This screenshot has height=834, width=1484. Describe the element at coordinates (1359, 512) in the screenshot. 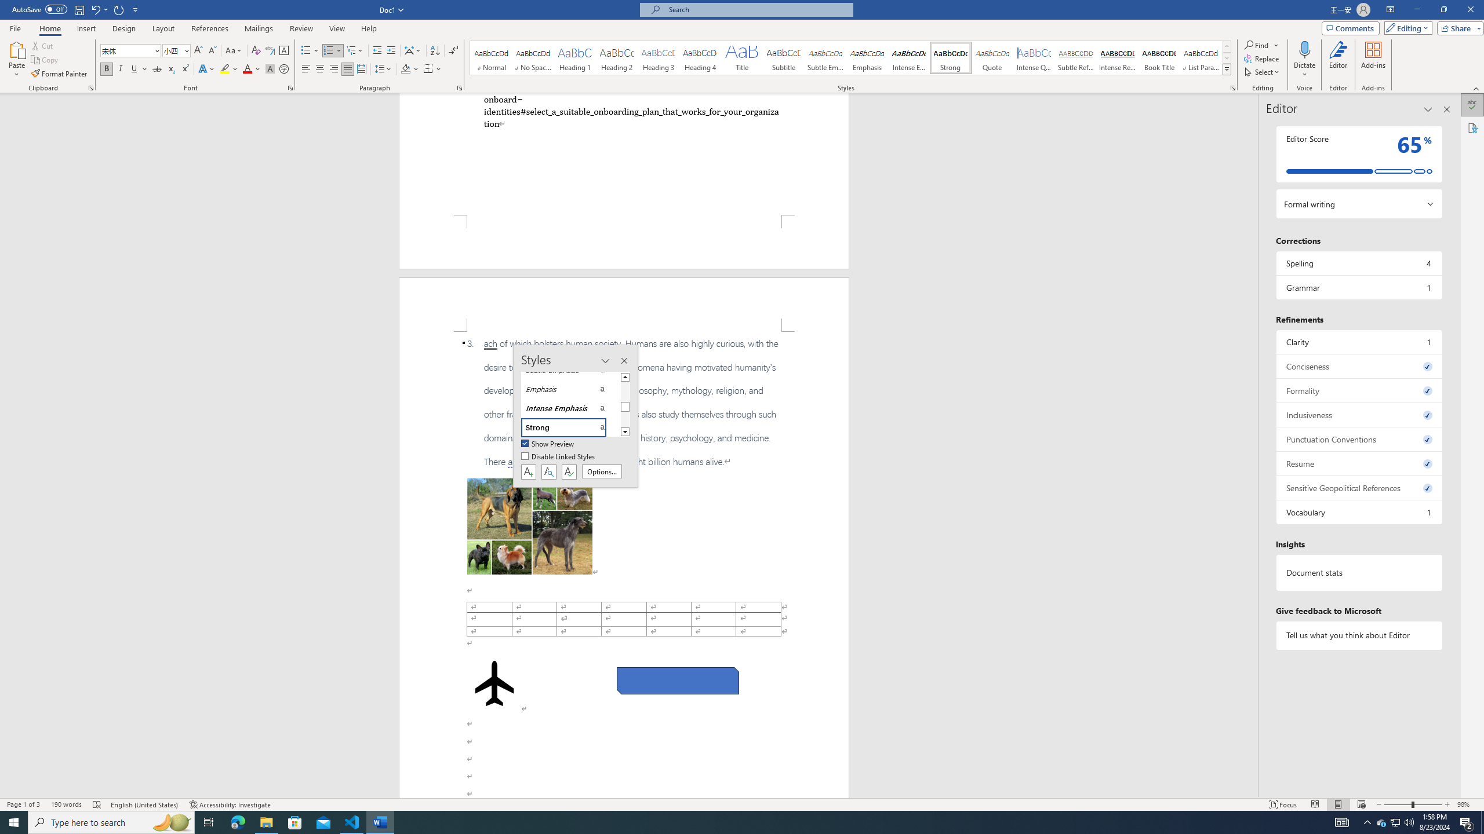

I see `Vocabulary, 1 issue. Press space or enter to review items.` at that location.